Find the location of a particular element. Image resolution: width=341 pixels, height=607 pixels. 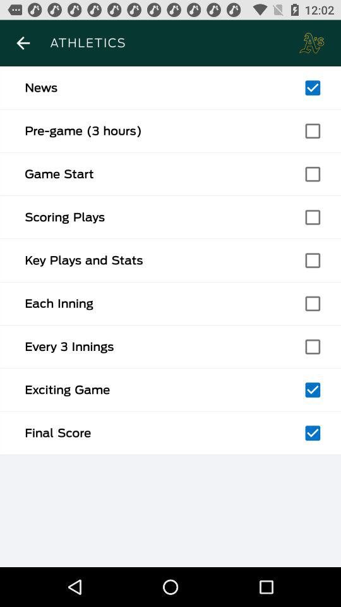

toggle checkmark is located at coordinates (313, 346).